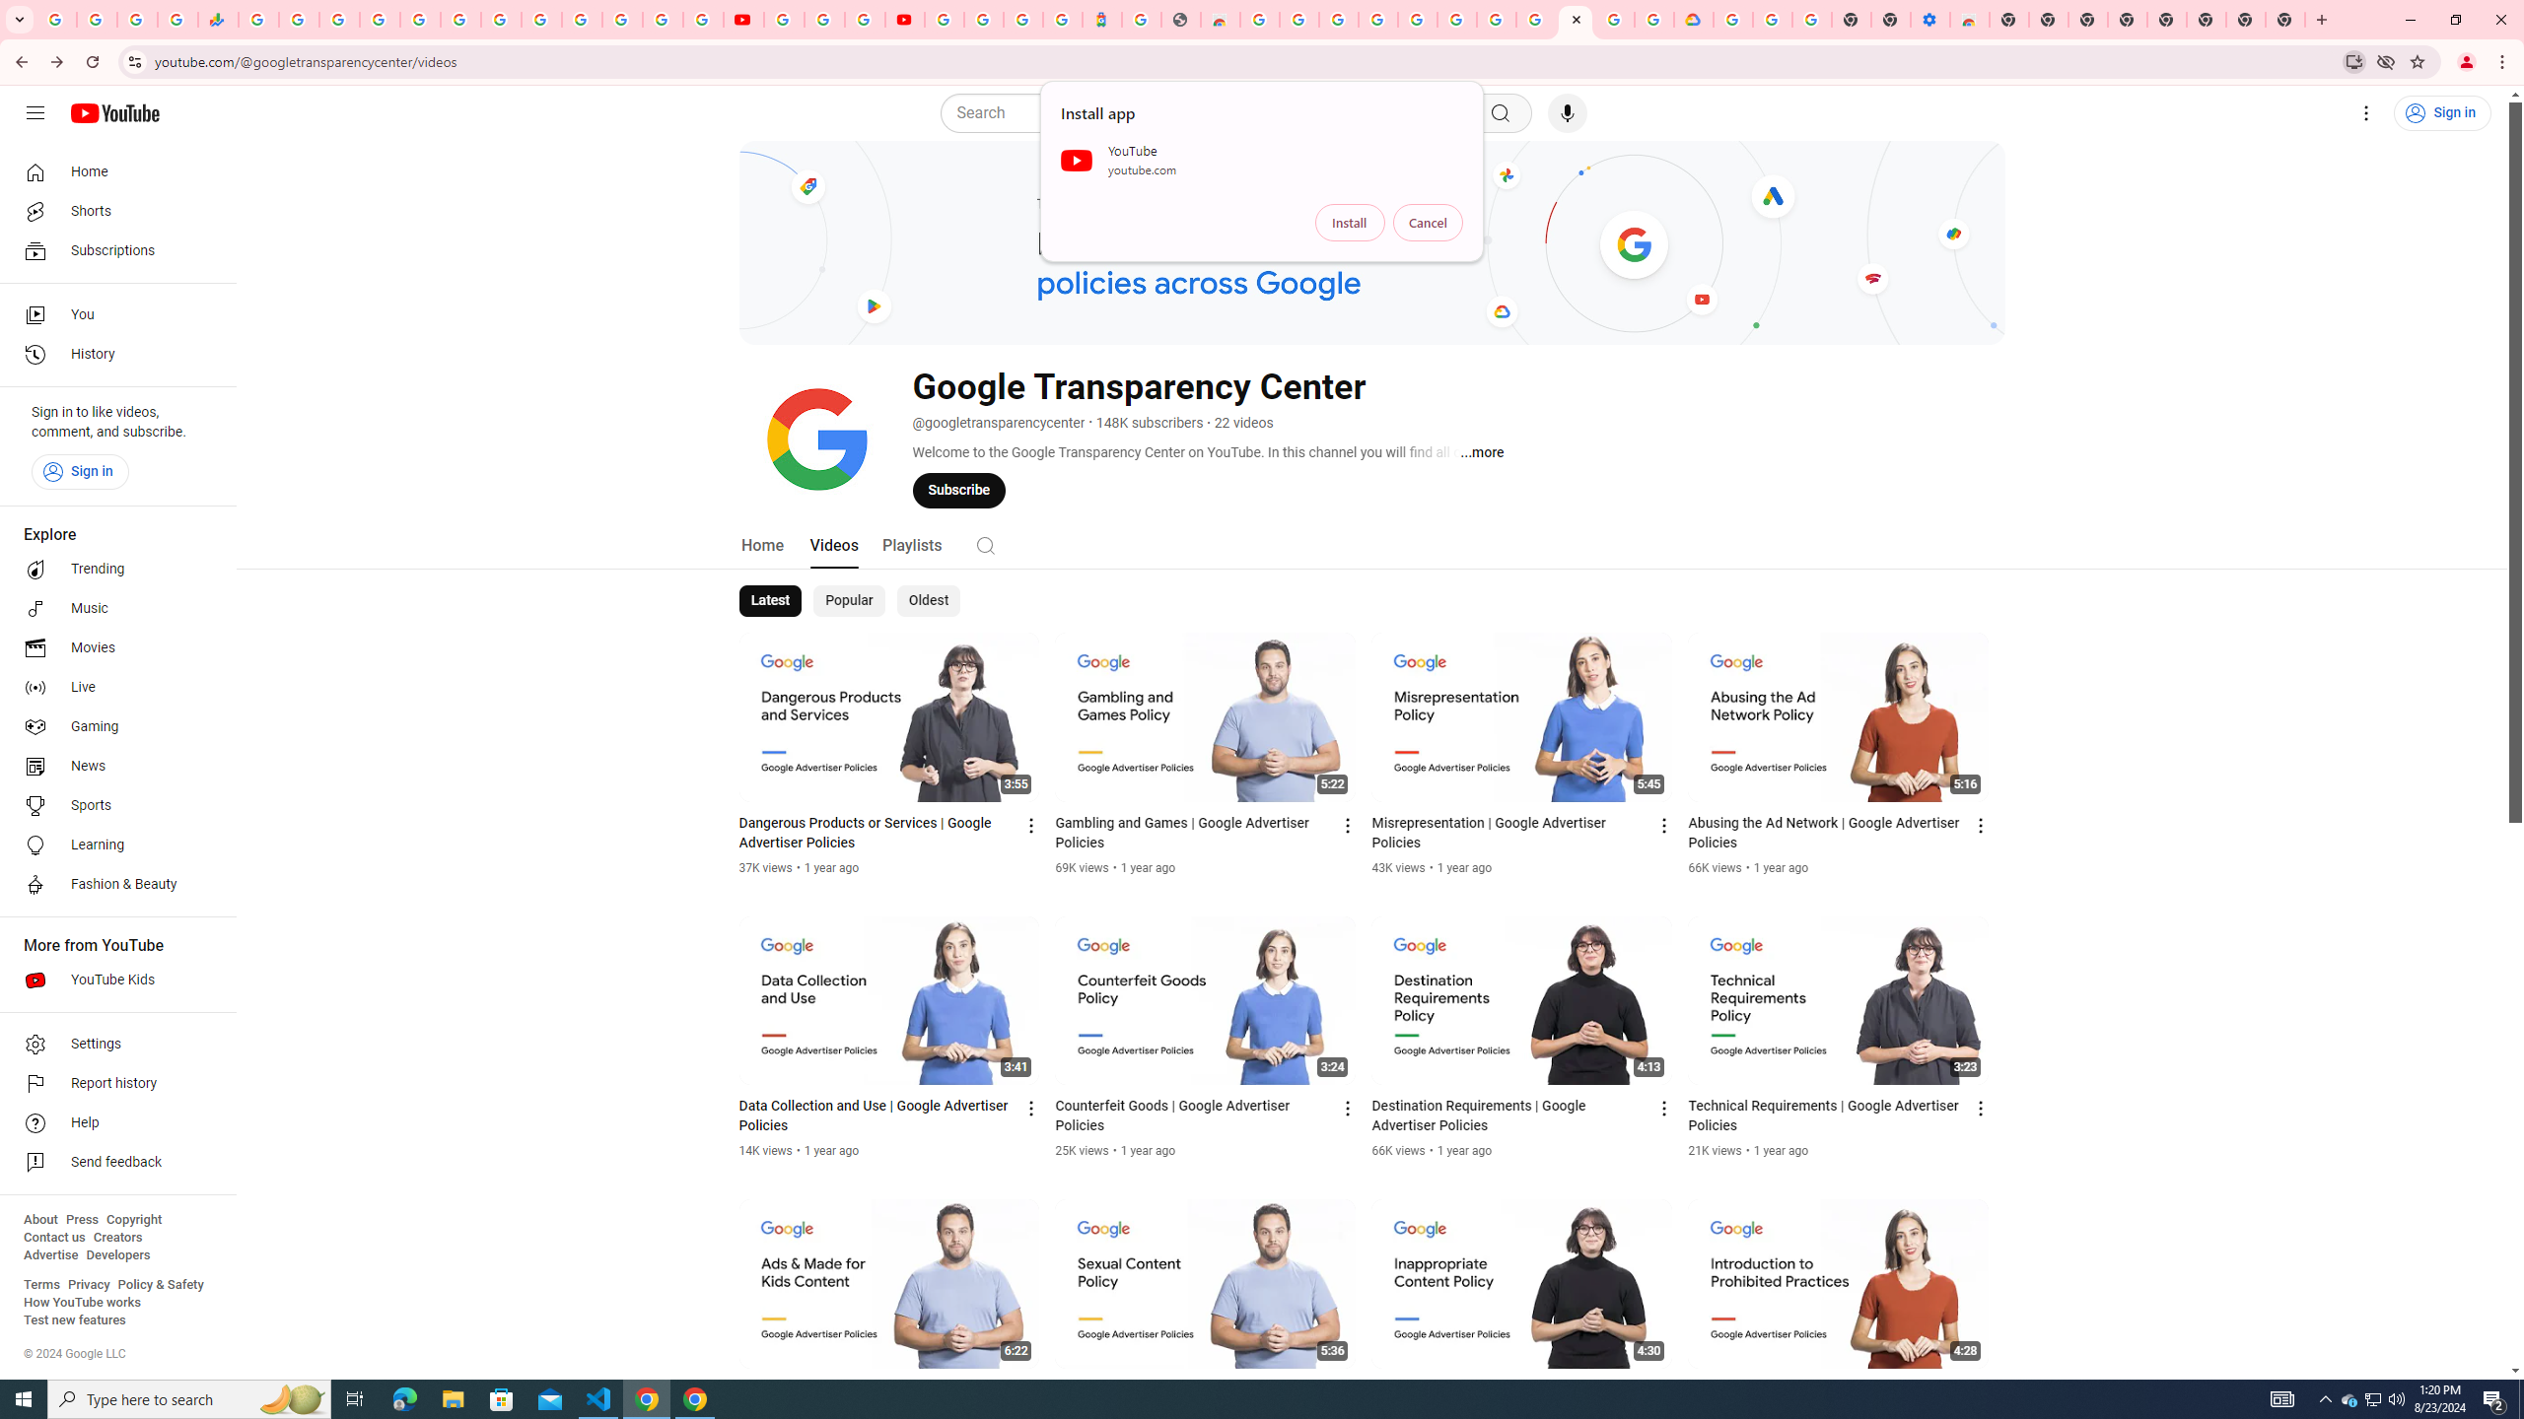 Image resolution: width=2524 pixels, height=1419 pixels. Describe the element at coordinates (783, 20) in the screenshot. I see `YouTube` at that location.